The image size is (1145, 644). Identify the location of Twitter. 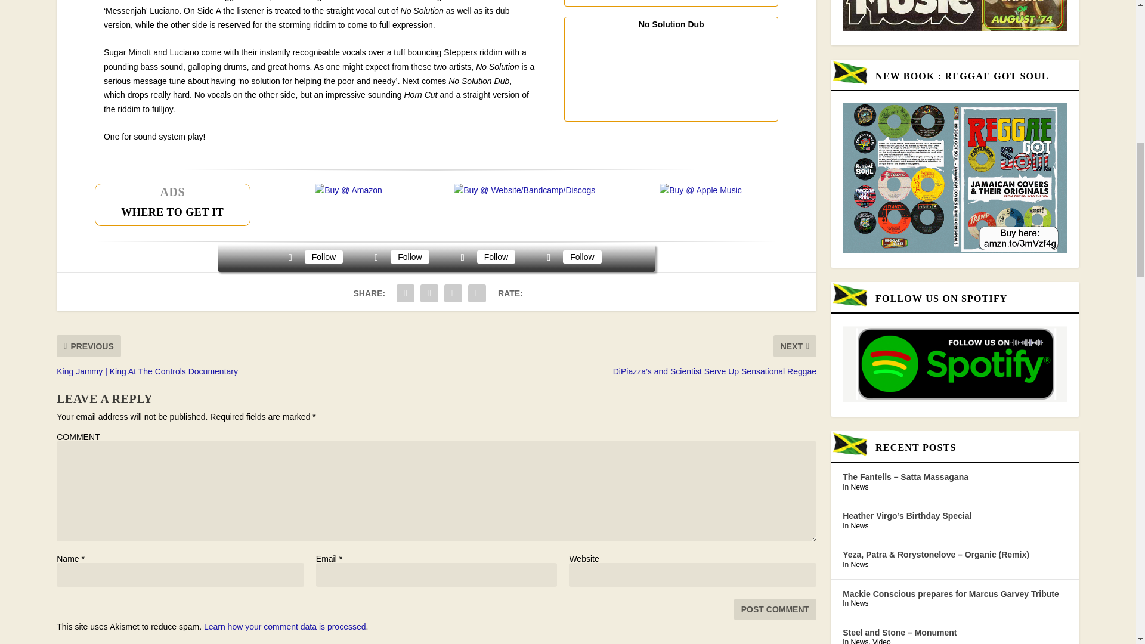
(409, 256).